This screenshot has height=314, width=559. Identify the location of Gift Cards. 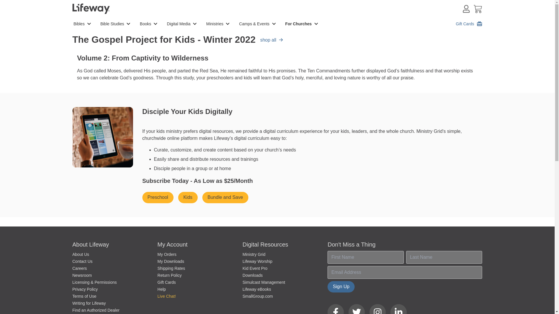
(167, 282).